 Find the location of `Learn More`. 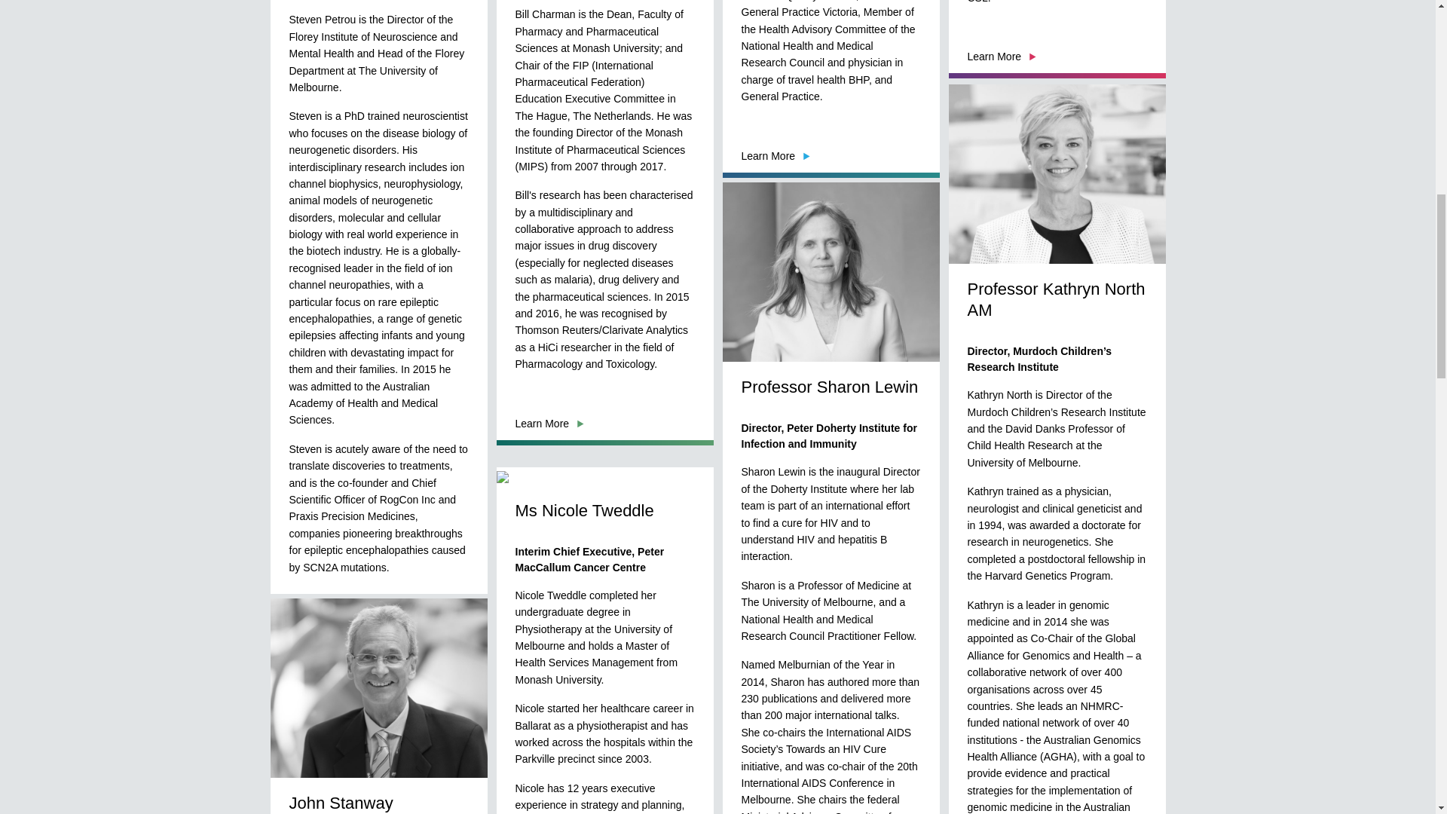

Learn More is located at coordinates (549, 424).